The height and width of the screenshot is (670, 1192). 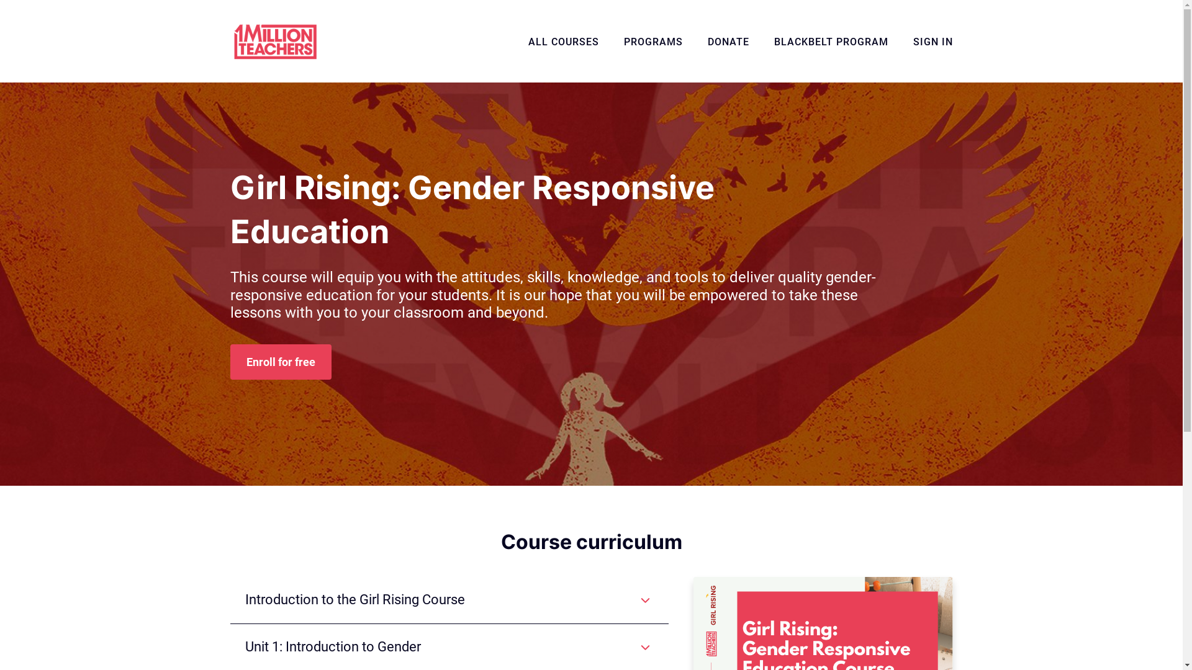 I want to click on Enroll for free, so click(x=281, y=362).